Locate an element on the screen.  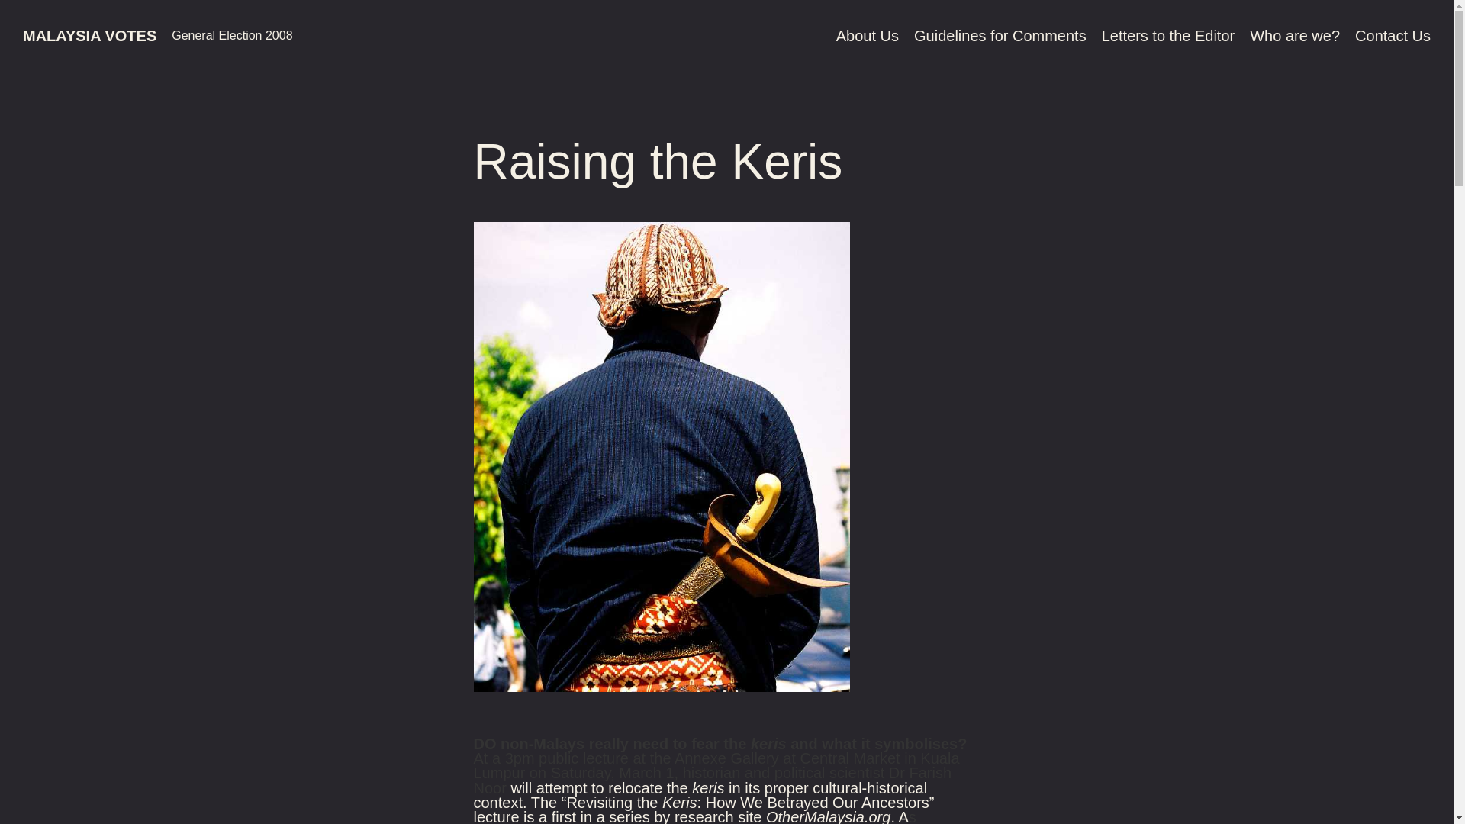
OtherMalaysia.org is located at coordinates (829, 816).